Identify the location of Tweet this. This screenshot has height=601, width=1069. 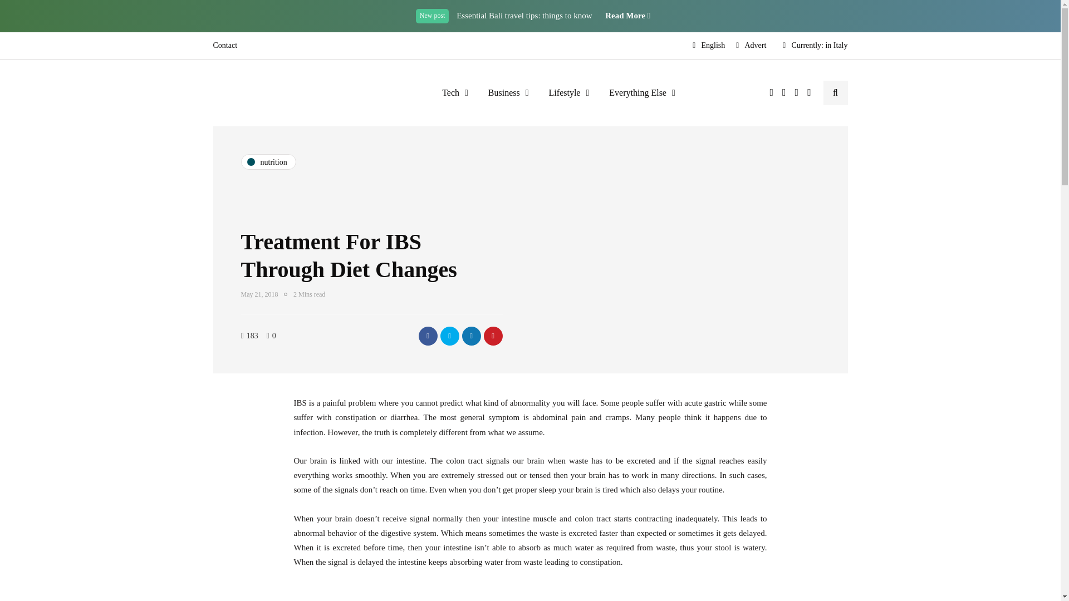
(449, 336).